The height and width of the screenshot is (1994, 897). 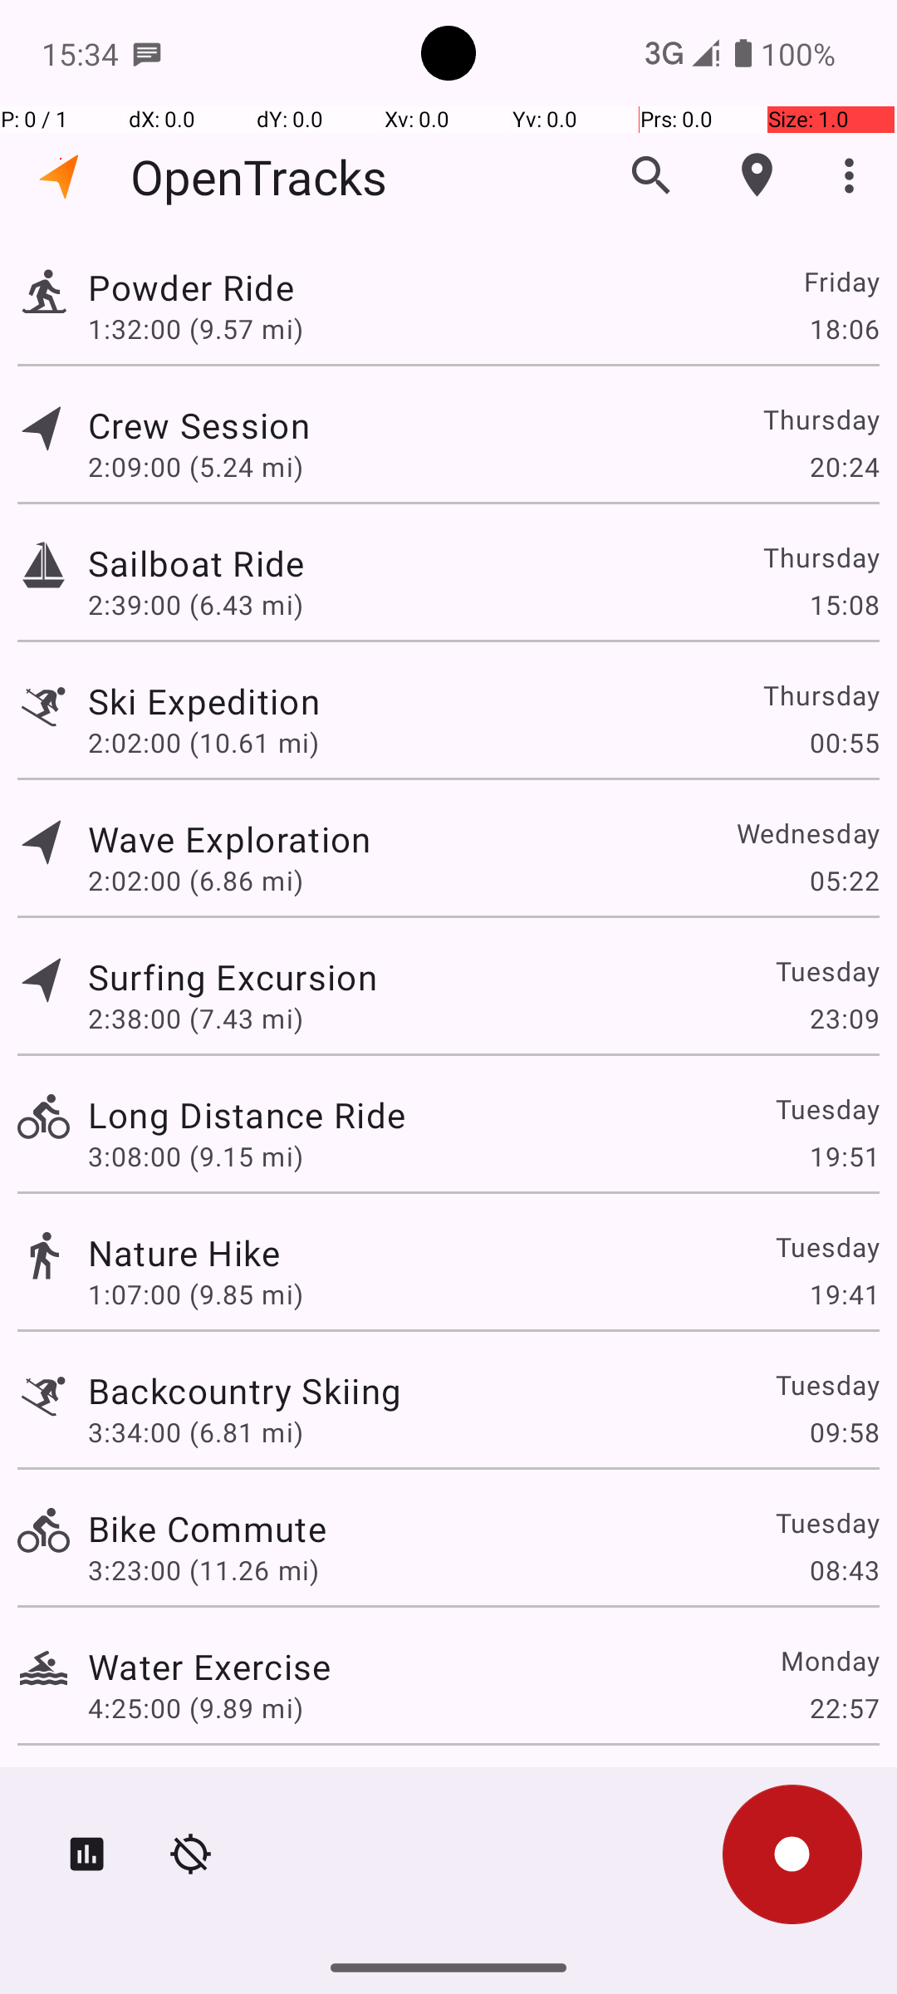 What do you see at coordinates (844, 743) in the screenshot?
I see `00:55` at bounding box center [844, 743].